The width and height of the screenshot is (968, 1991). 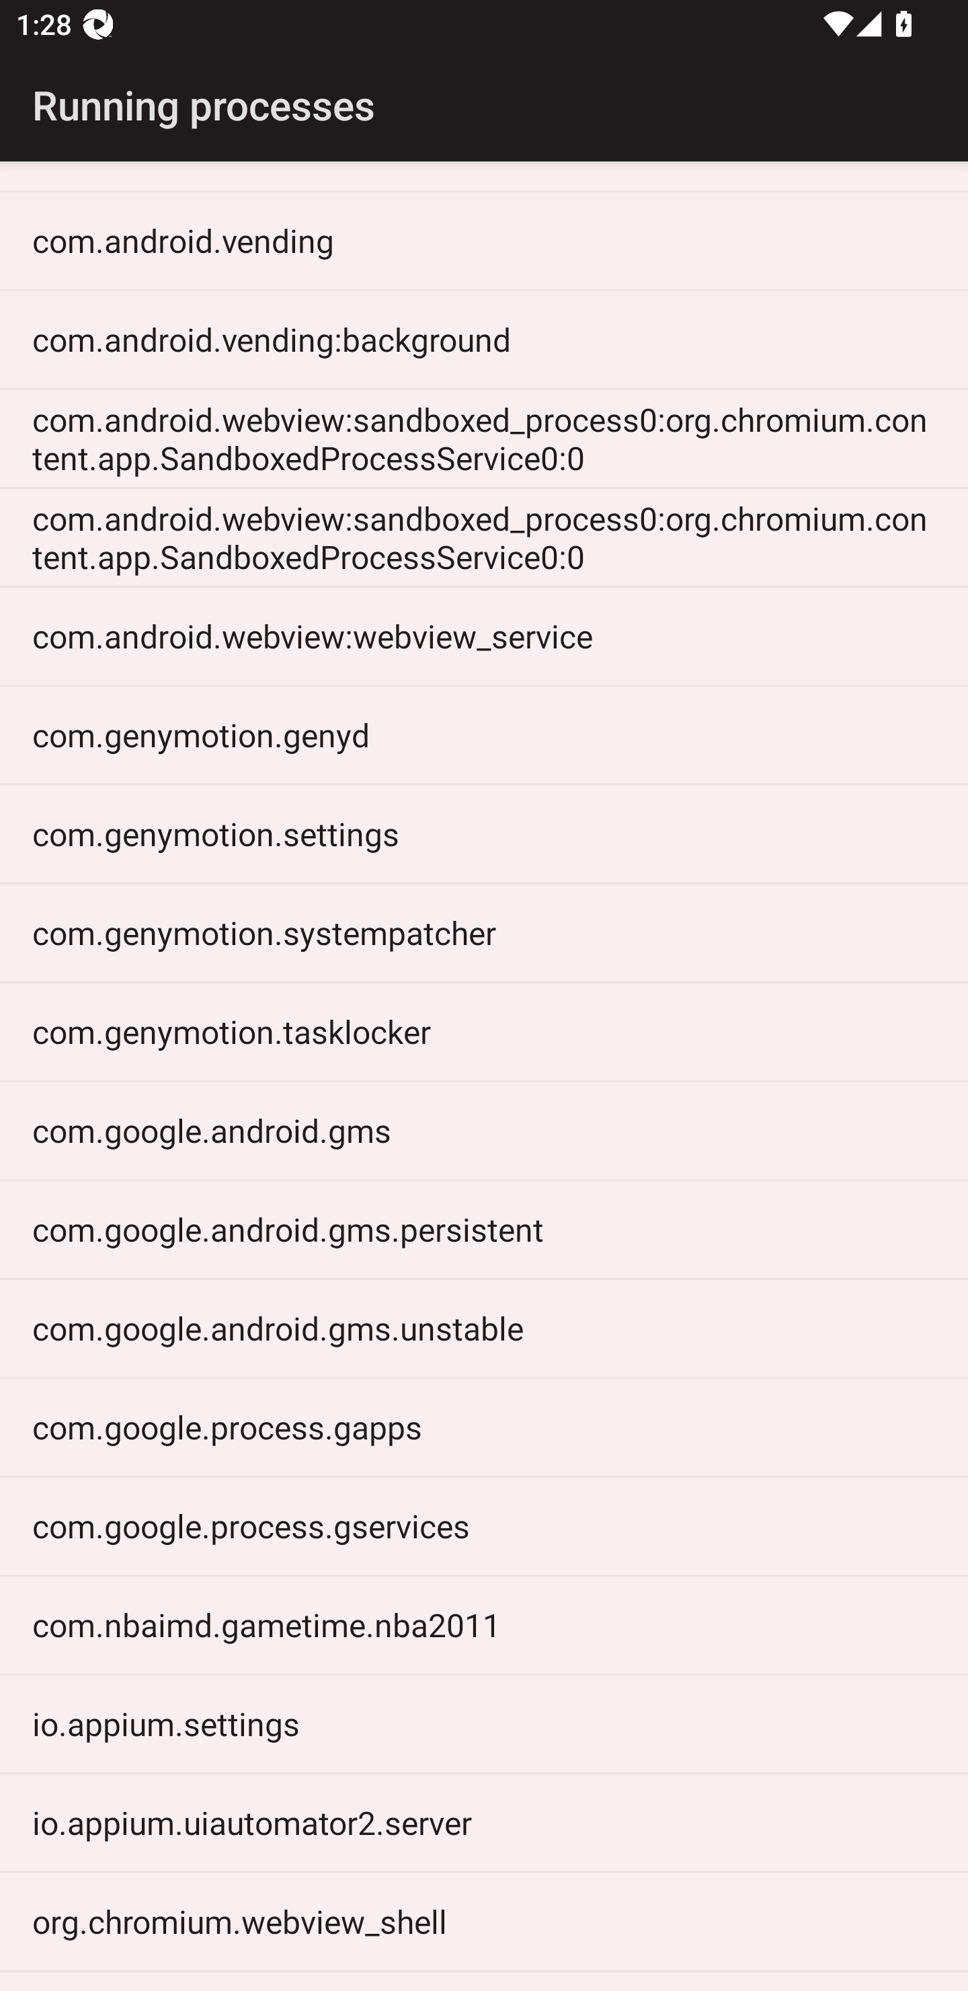 I want to click on org.chromium.webview_shell, so click(x=484, y=1922).